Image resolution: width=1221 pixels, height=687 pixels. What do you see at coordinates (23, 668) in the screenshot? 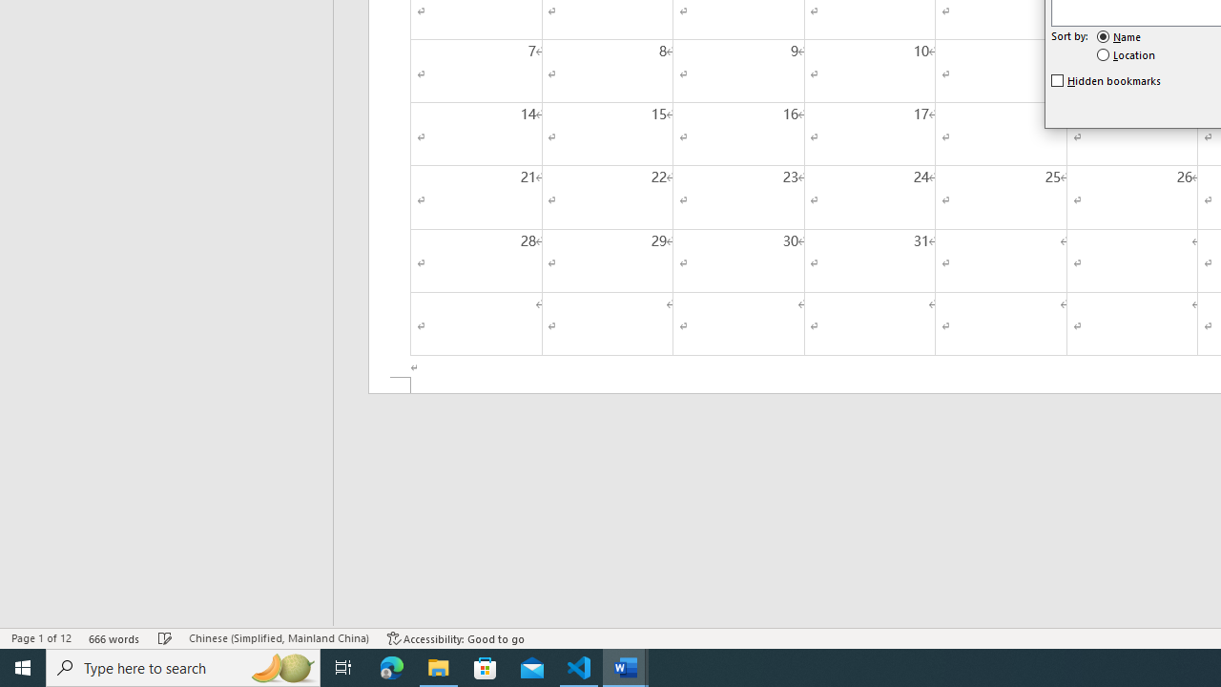
I see `Start` at bounding box center [23, 668].